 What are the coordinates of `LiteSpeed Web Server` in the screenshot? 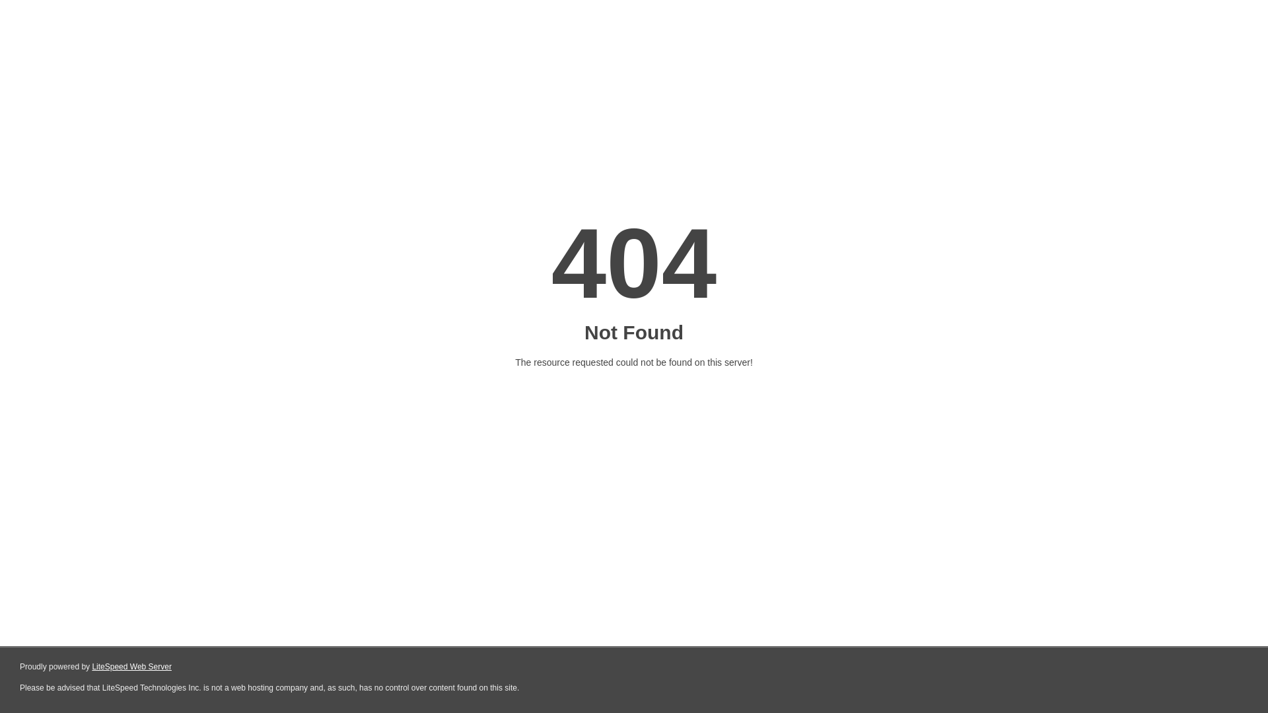 It's located at (132, 667).